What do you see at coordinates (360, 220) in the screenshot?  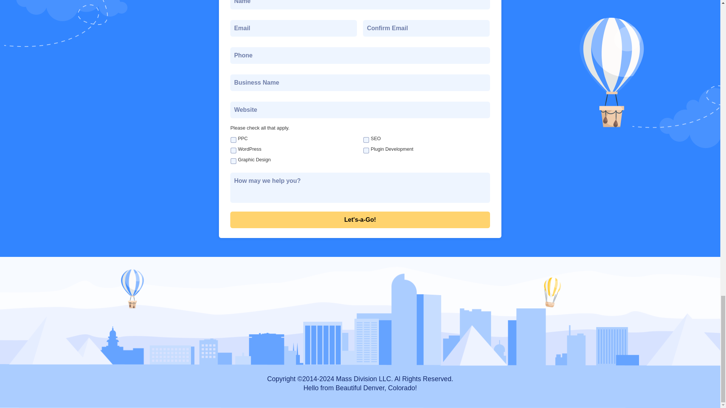 I see `Let's-a-Go!` at bounding box center [360, 220].